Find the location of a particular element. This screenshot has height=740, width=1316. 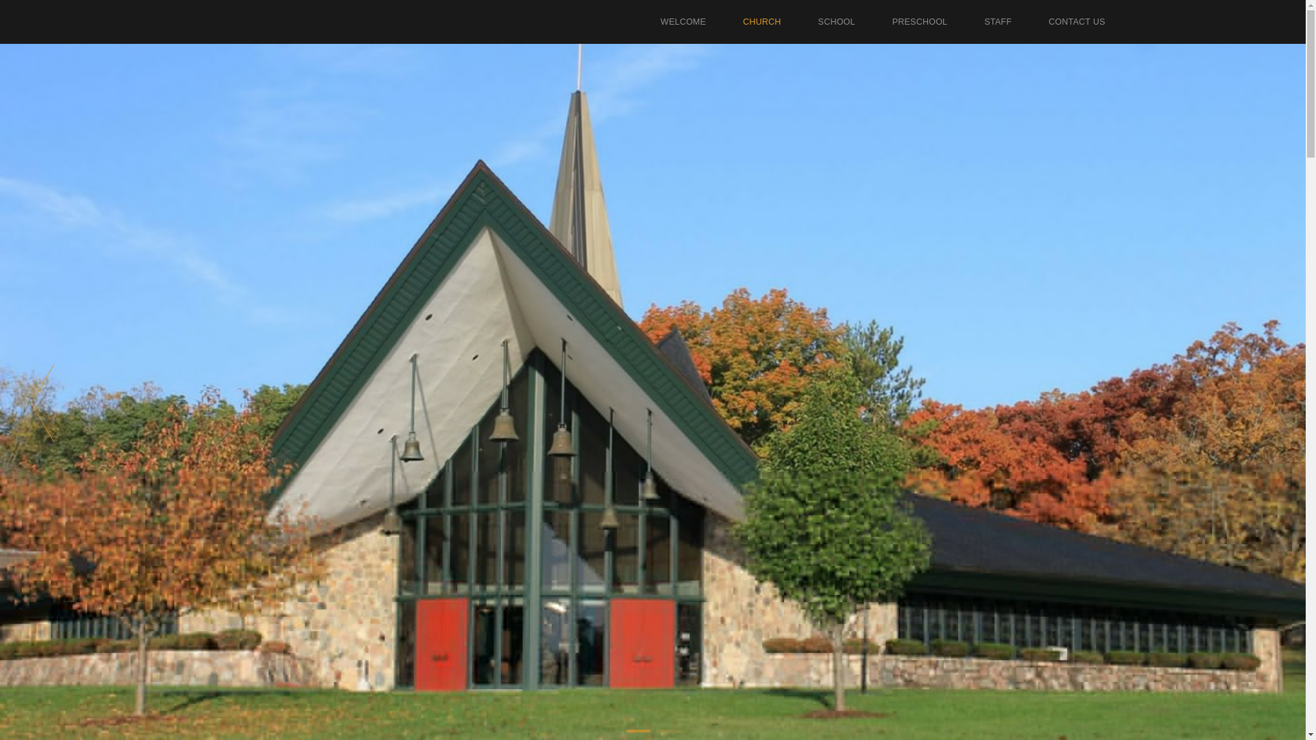

CHURCH is located at coordinates (762, 22).